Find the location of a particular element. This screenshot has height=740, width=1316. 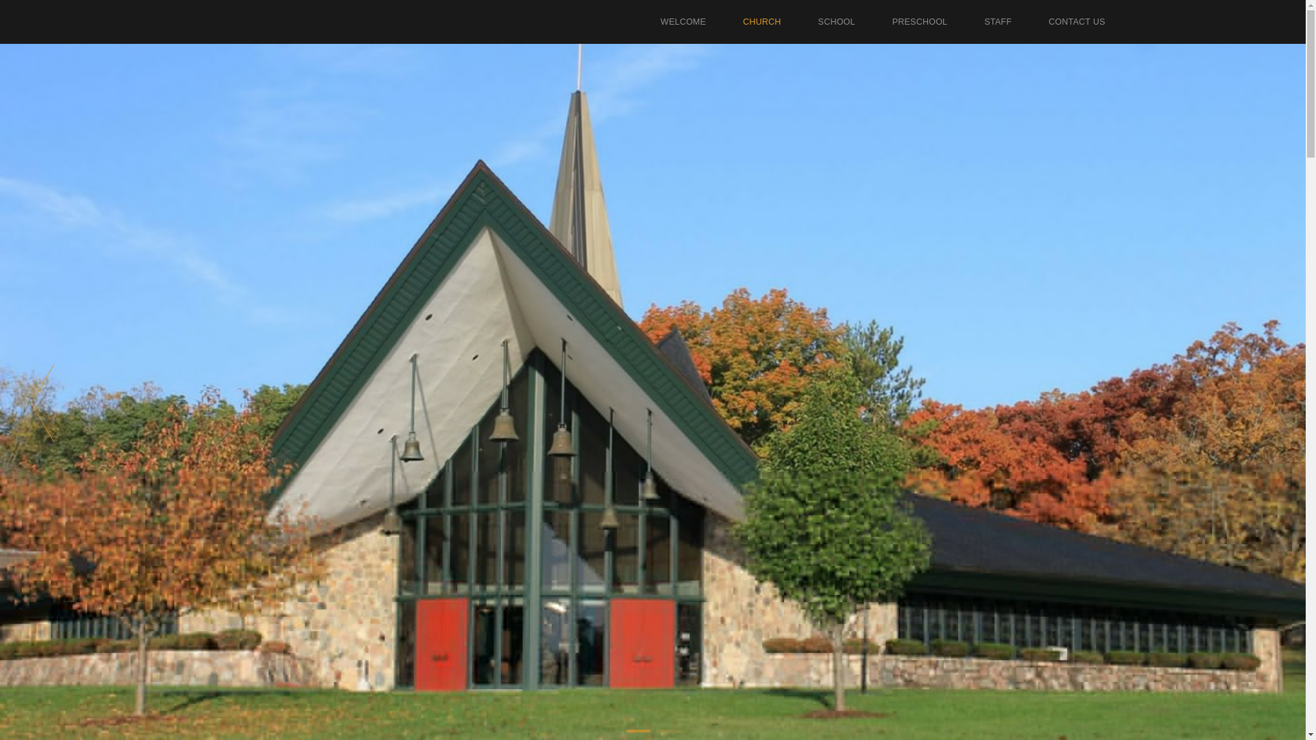

CHURCH is located at coordinates (762, 22).